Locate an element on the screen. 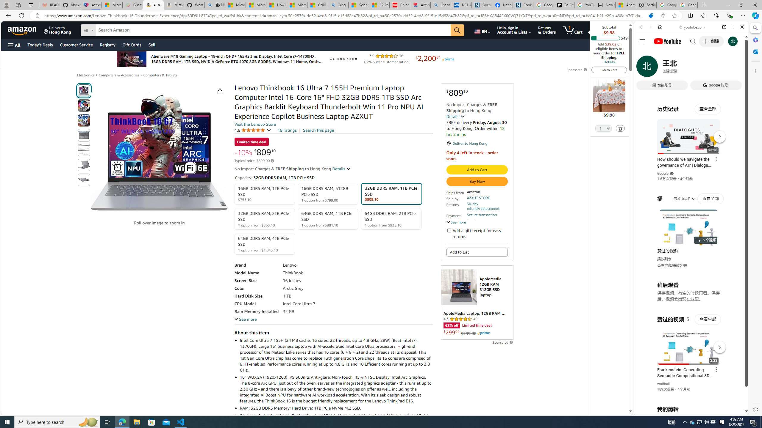 The height and width of the screenshot is (428, 762). Side bar is located at coordinates (755, 219).